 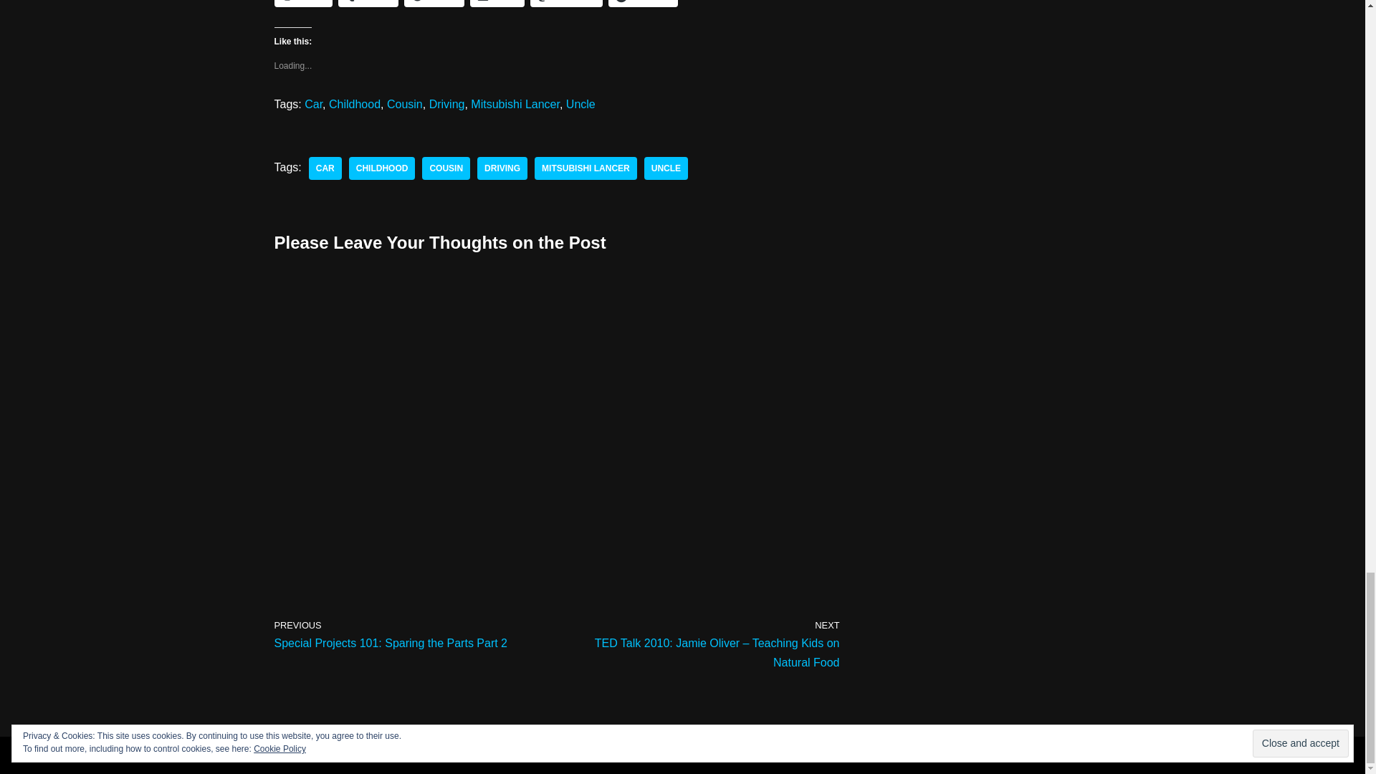 I want to click on Reddit, so click(x=303, y=3).